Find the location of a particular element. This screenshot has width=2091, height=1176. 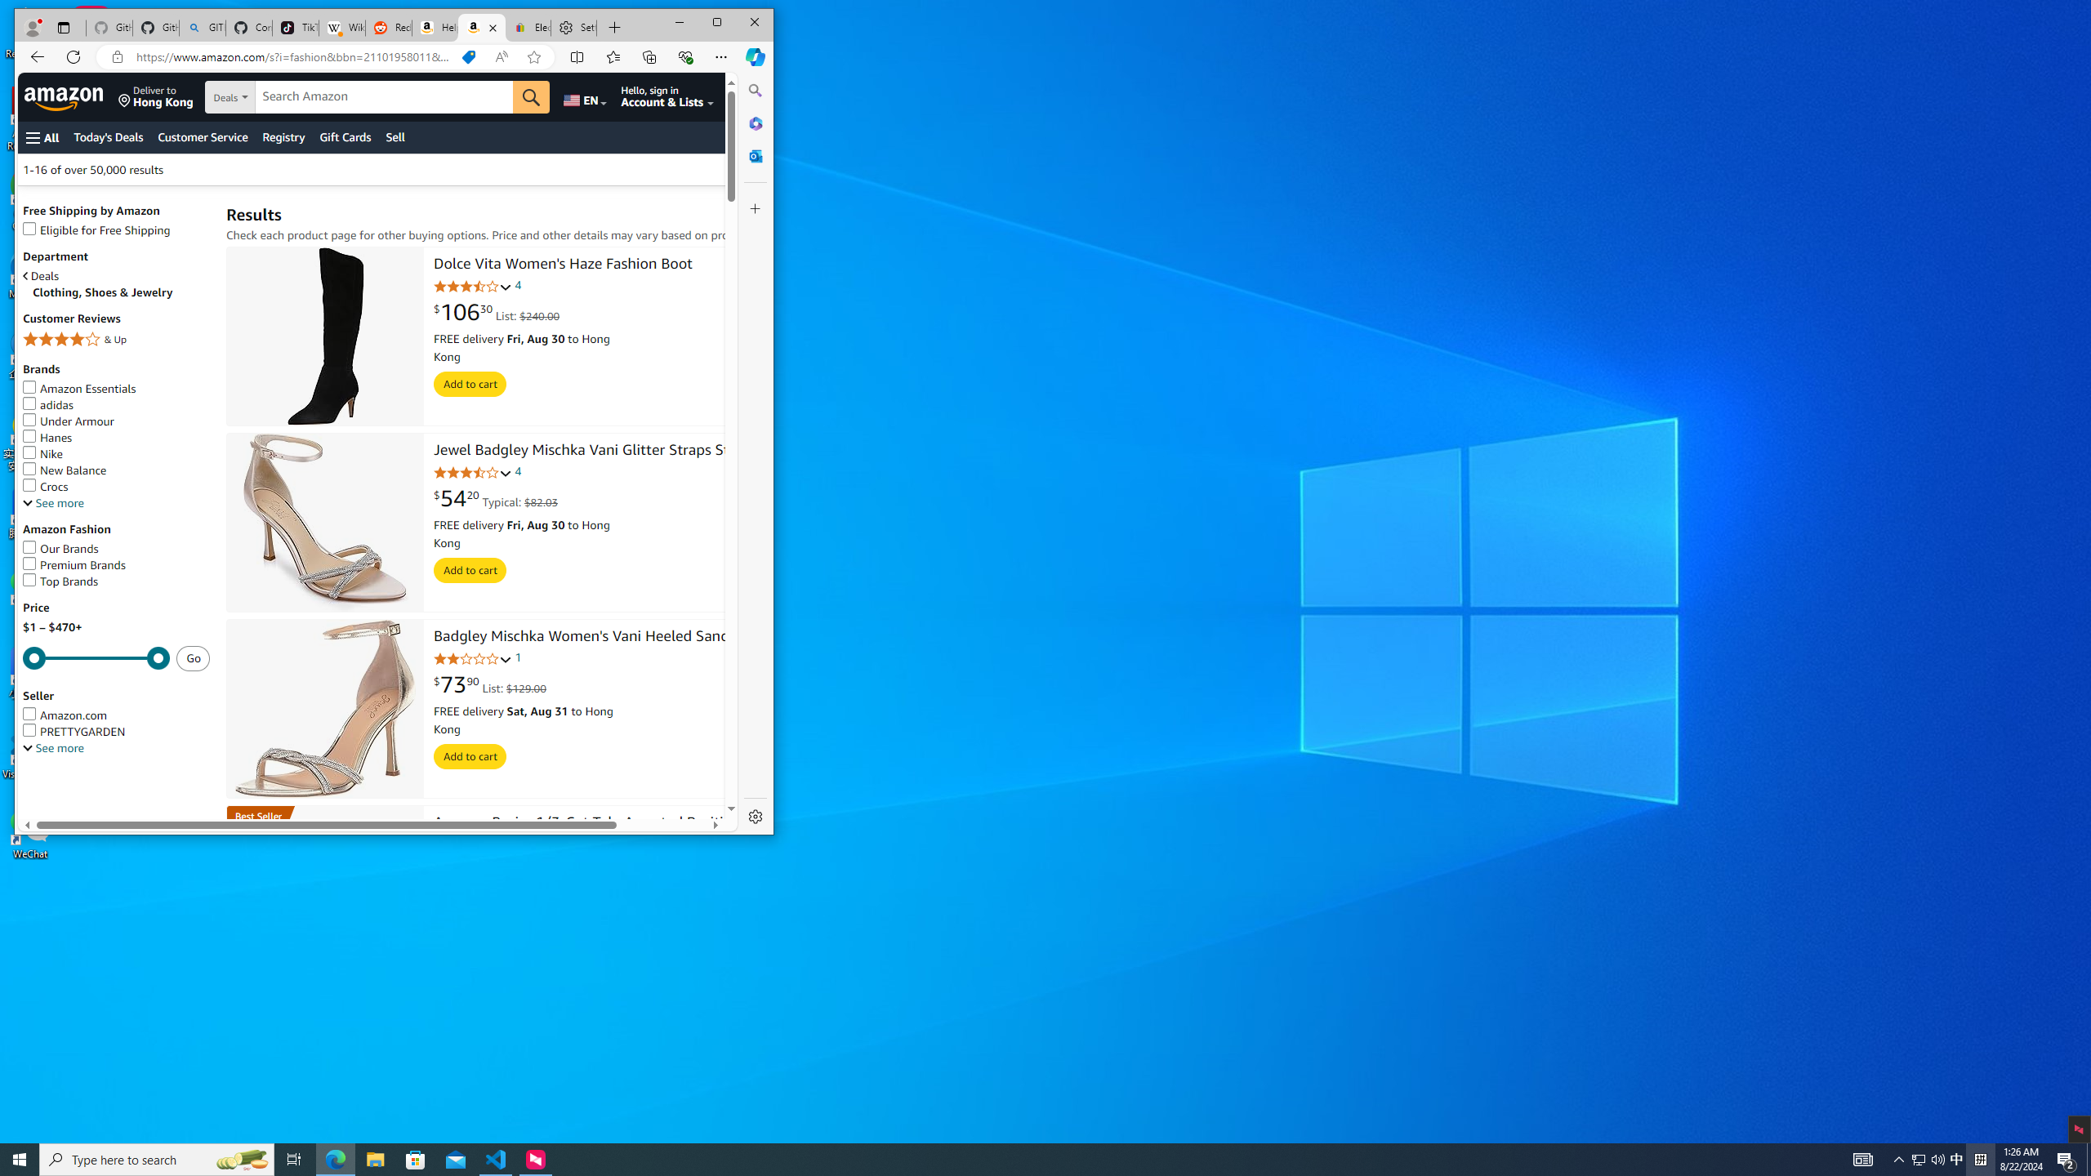

$73.90 List: $129.00 is located at coordinates (488, 684).